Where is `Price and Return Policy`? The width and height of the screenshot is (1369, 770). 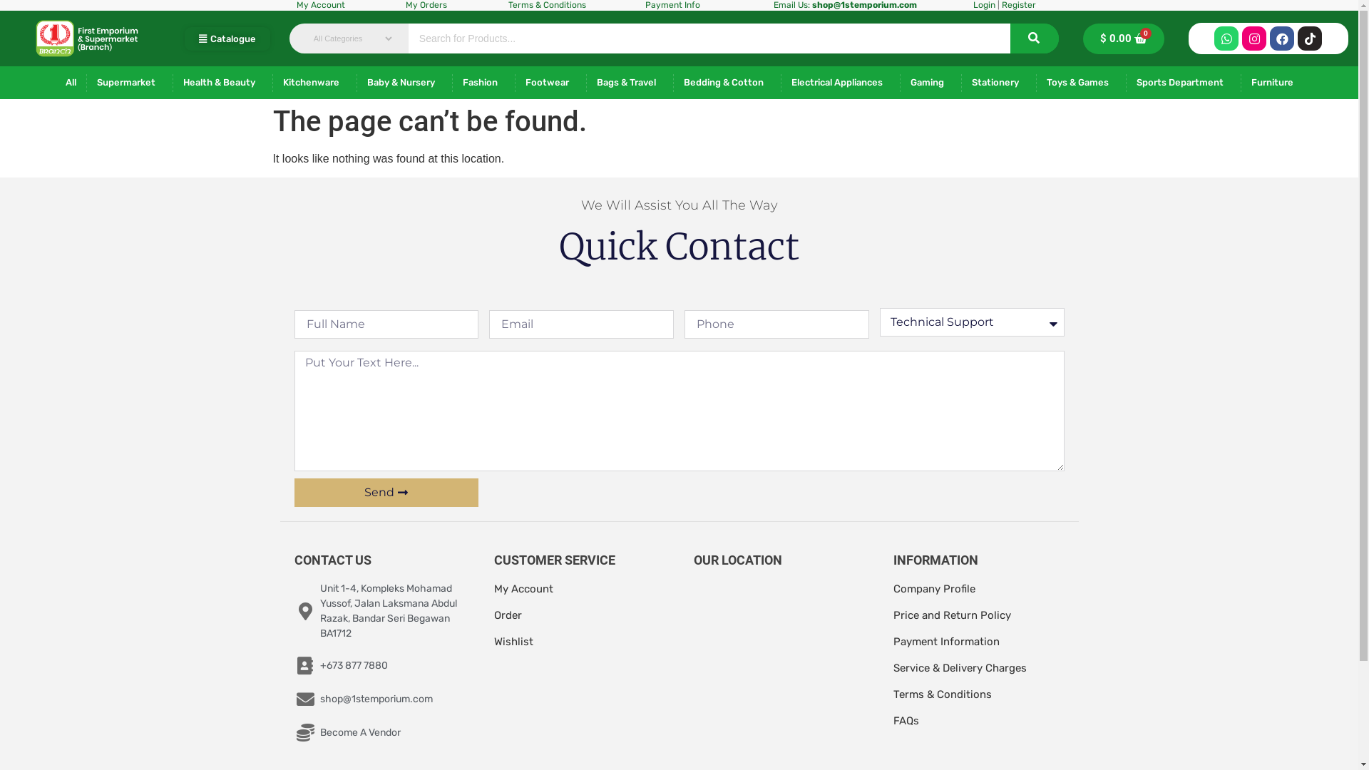 Price and Return Policy is located at coordinates (951, 615).